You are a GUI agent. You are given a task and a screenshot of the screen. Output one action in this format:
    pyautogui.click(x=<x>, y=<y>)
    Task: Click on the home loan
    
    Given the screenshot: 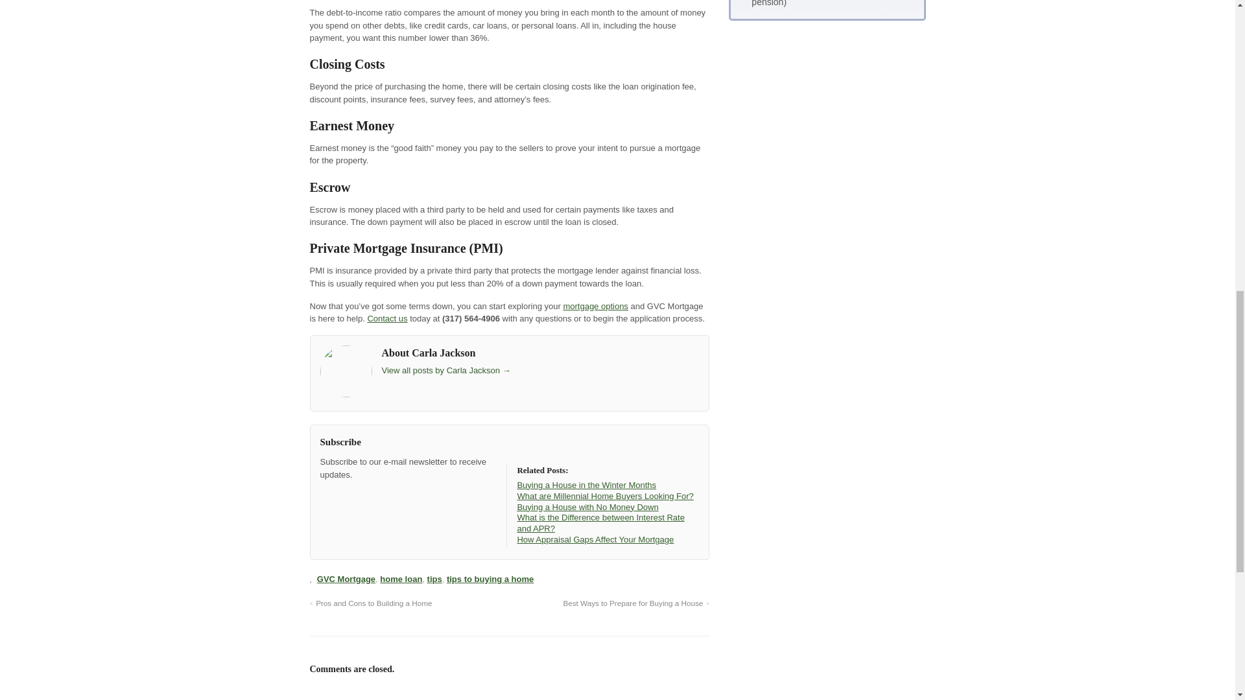 What is the action you would take?
    pyautogui.click(x=401, y=578)
    